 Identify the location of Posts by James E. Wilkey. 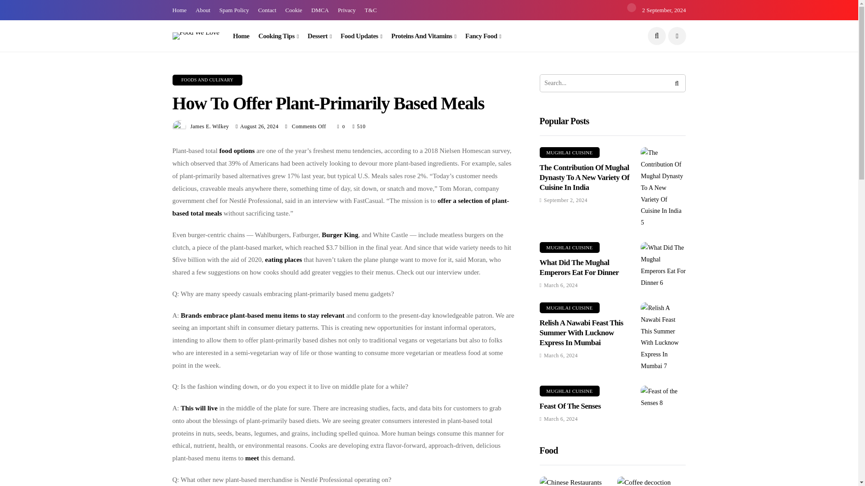
(209, 126).